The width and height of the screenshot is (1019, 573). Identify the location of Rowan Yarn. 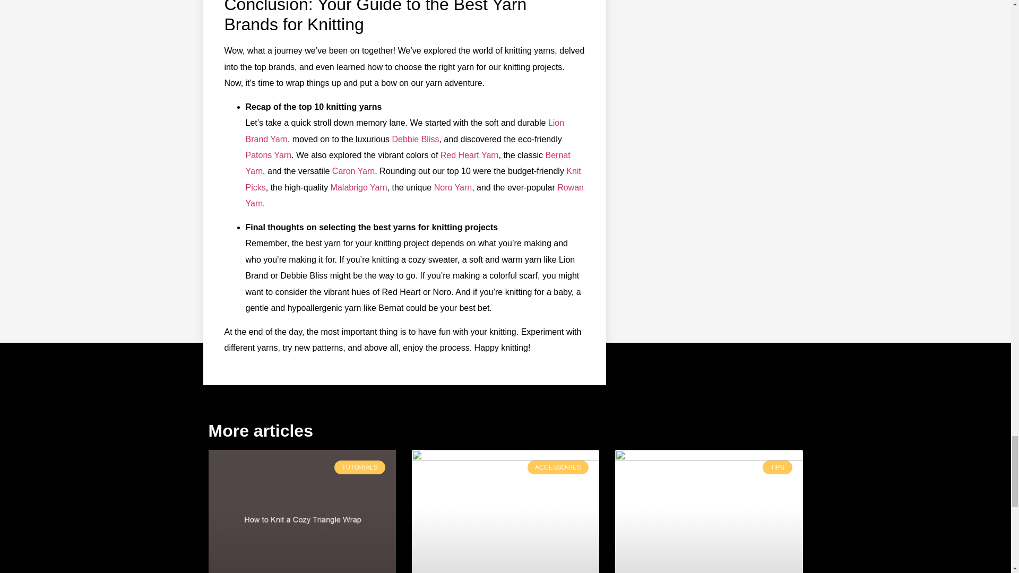
(414, 195).